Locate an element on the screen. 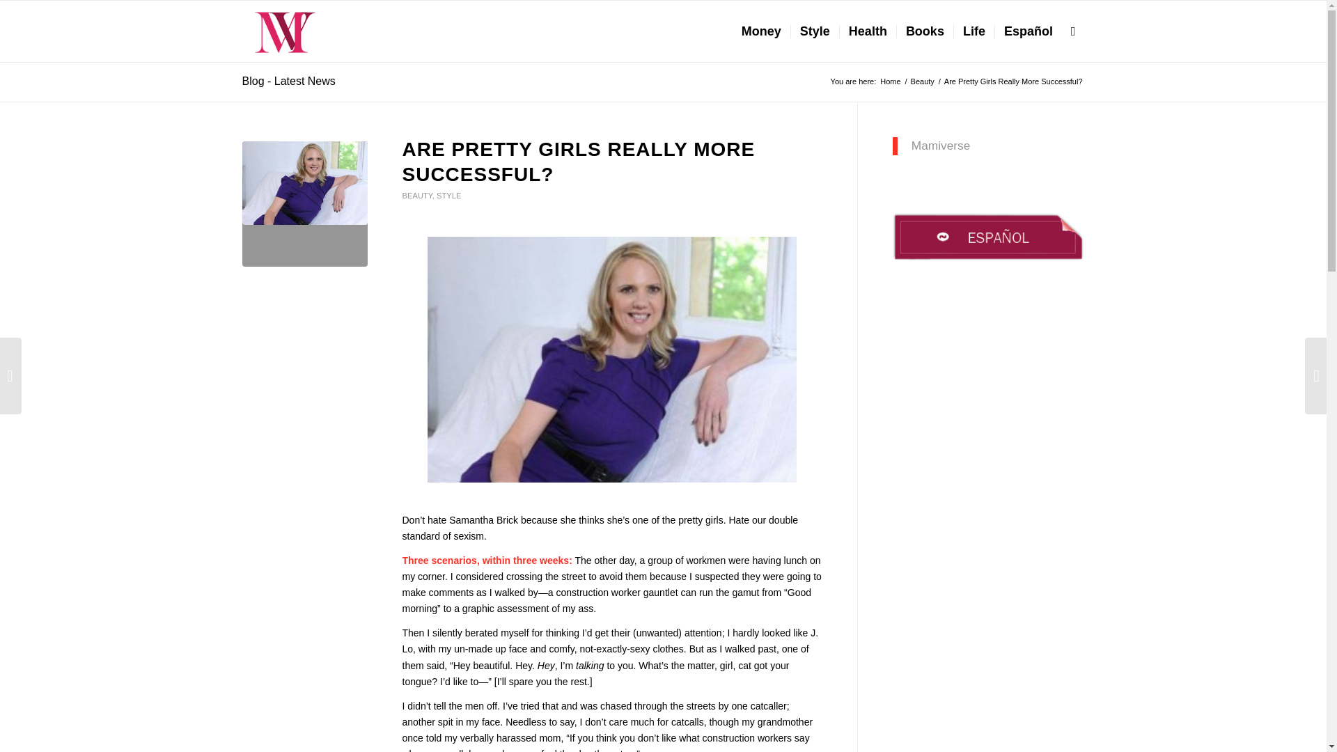 The width and height of the screenshot is (1337, 752). Money is located at coordinates (761, 31).